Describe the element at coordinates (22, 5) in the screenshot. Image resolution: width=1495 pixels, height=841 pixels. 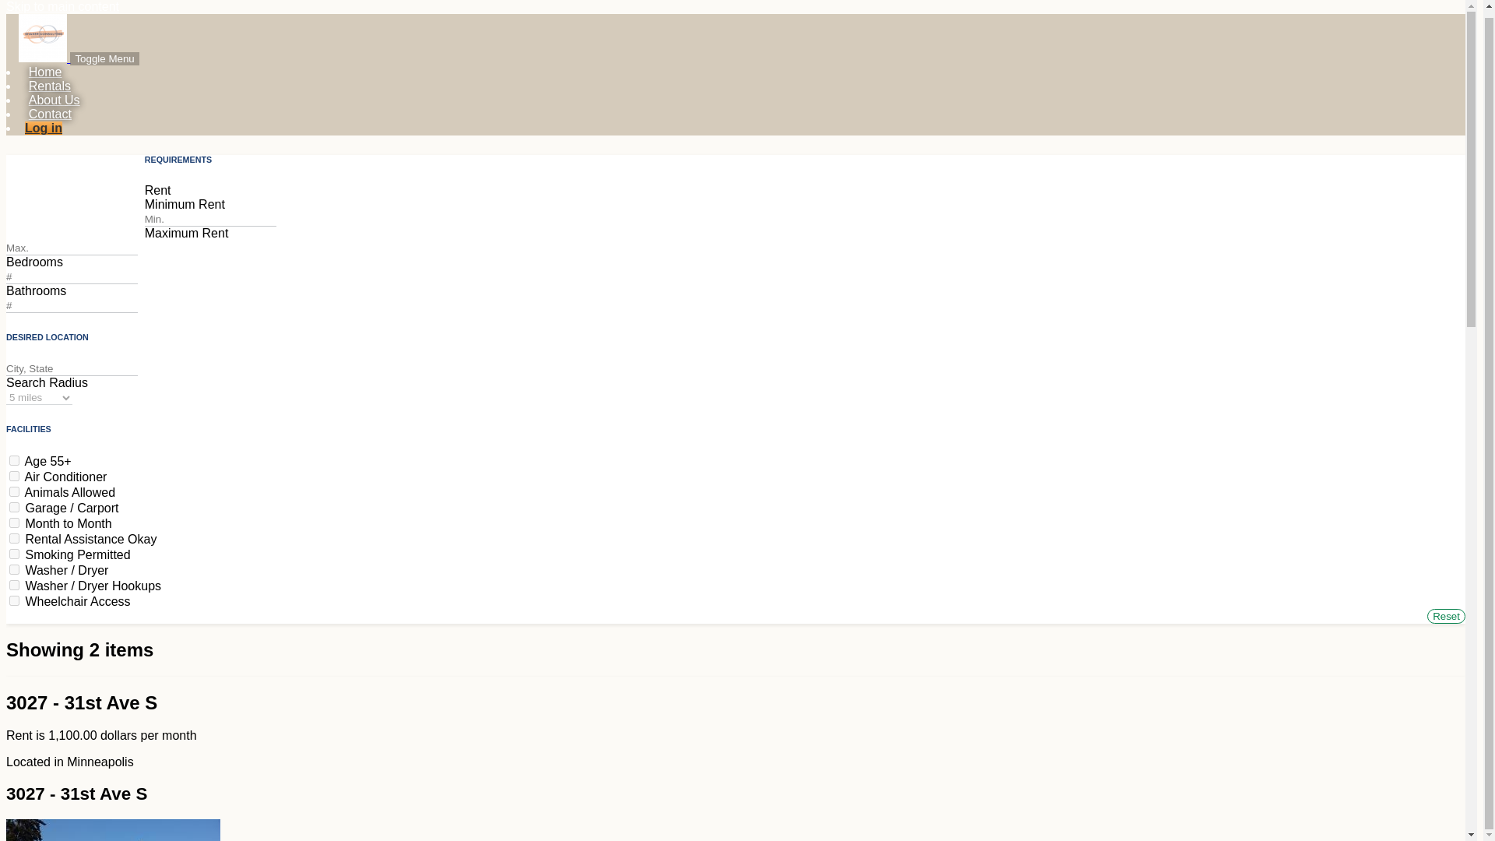
I see `search` at that location.